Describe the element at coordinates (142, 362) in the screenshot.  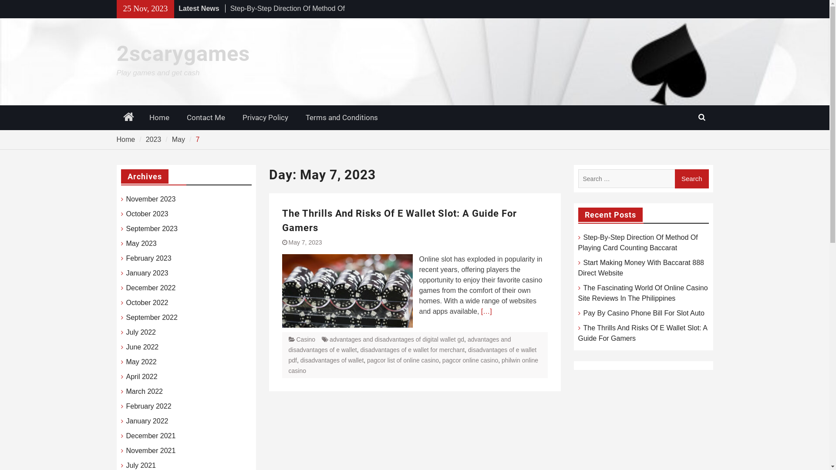
I see `May 2022` at that location.